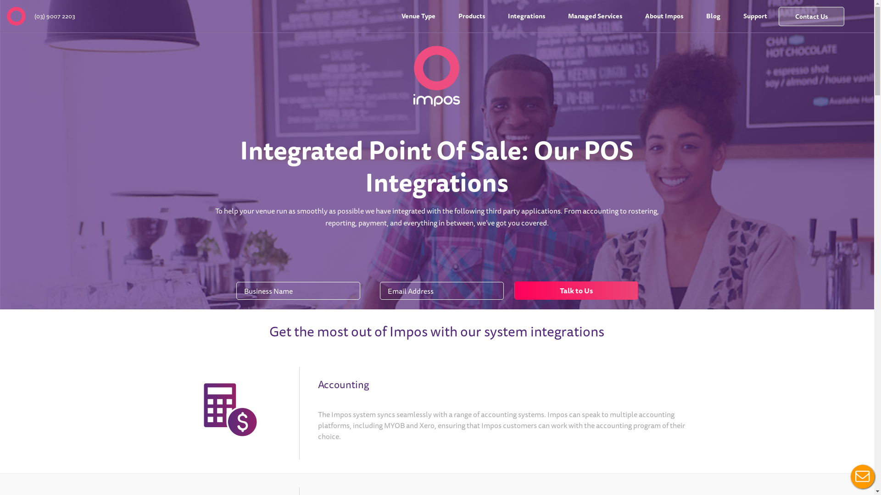  What do you see at coordinates (713, 16) in the screenshot?
I see `Blog` at bounding box center [713, 16].